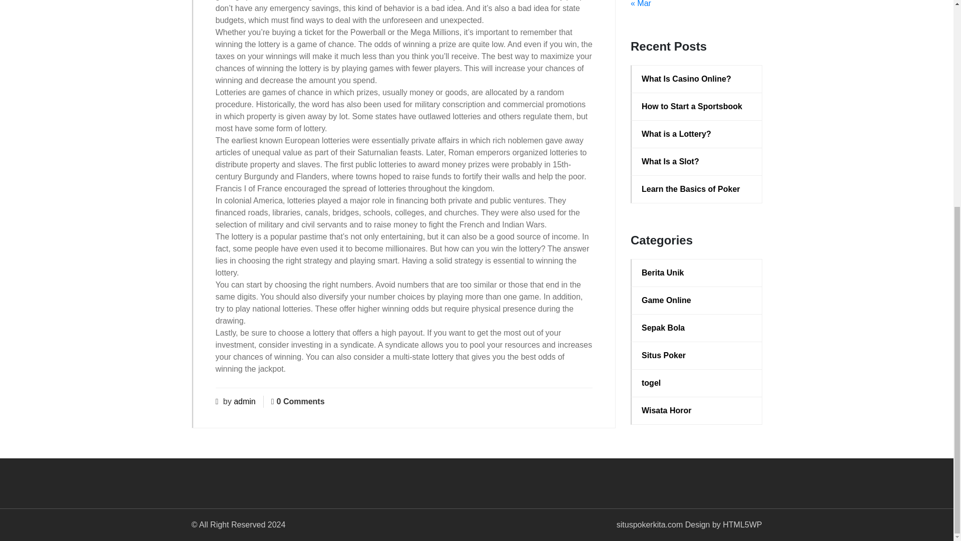  I want to click on Situs Poker, so click(697, 356).